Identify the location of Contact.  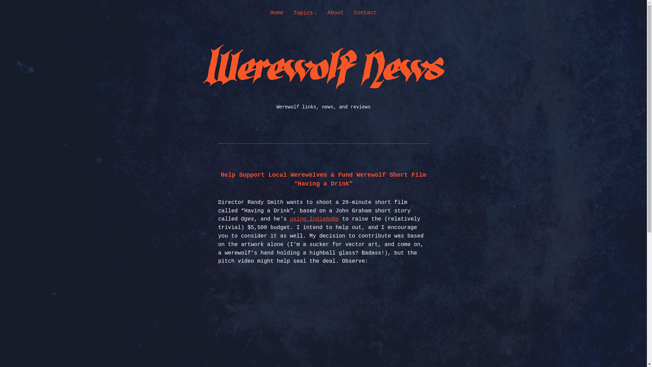
(365, 13).